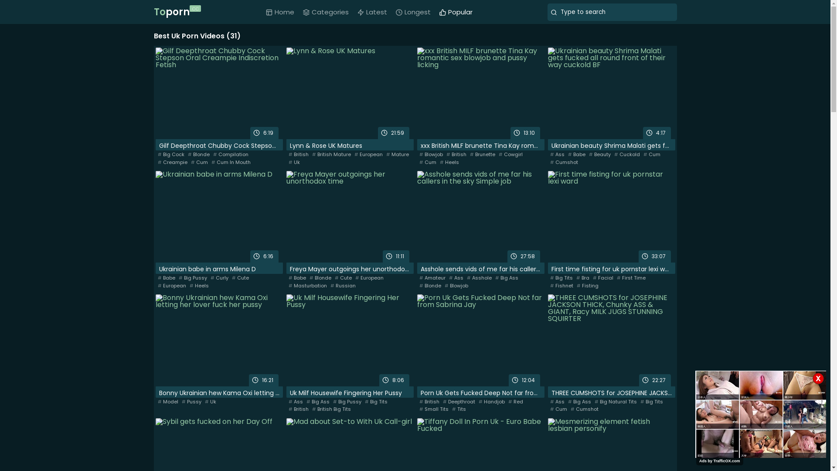 Image resolution: width=837 pixels, height=471 pixels. Describe the element at coordinates (429, 402) in the screenshot. I see `British` at that location.